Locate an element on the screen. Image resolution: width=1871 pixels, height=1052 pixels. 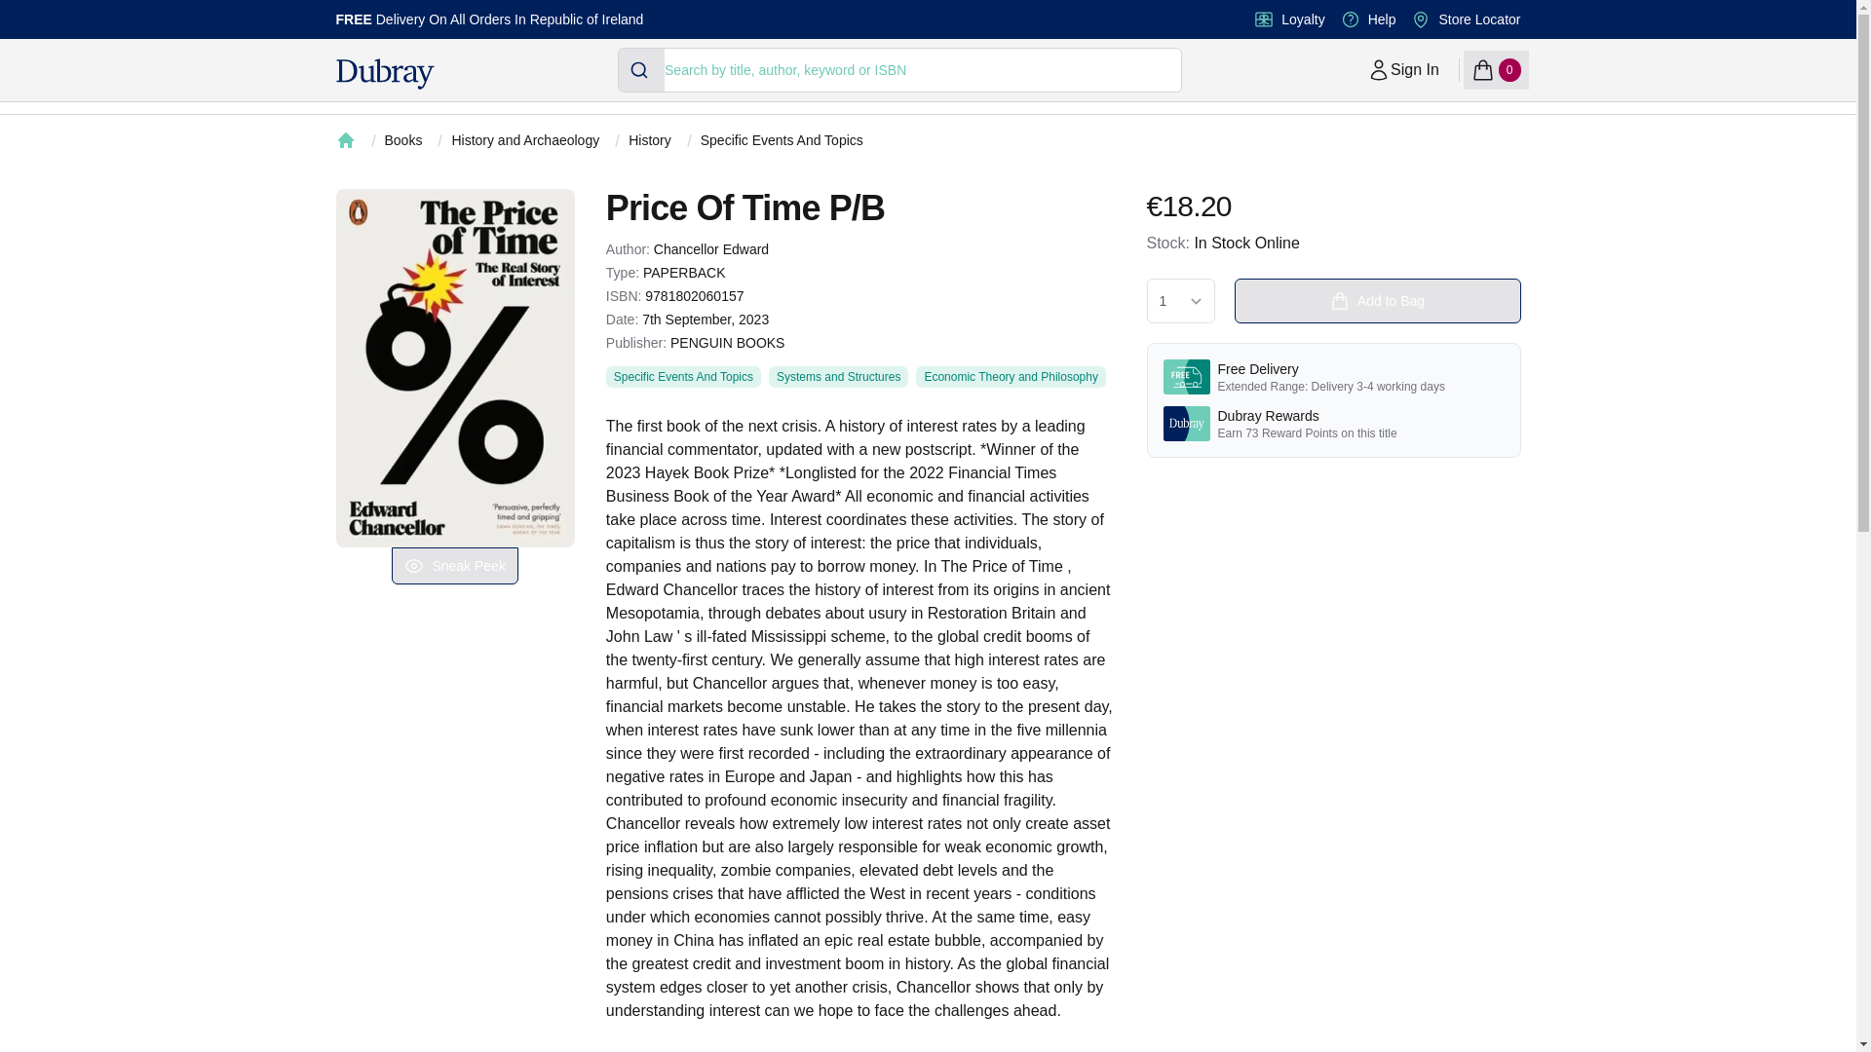
History is located at coordinates (650, 140).